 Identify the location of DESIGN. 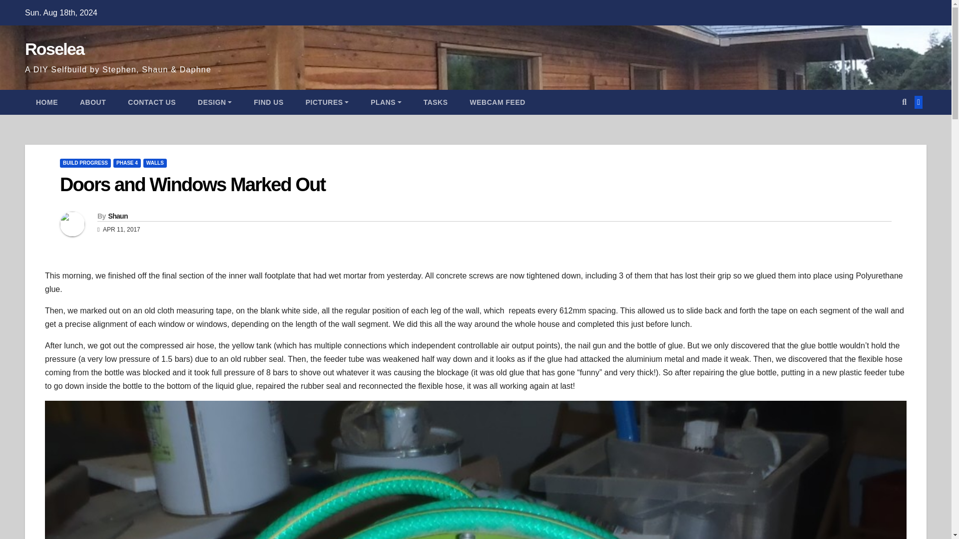
(215, 102).